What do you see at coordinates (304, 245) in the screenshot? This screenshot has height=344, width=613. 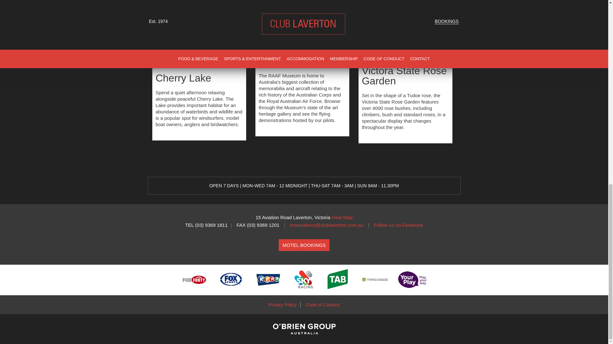 I see `MOTEL BOOKINGS` at bounding box center [304, 245].